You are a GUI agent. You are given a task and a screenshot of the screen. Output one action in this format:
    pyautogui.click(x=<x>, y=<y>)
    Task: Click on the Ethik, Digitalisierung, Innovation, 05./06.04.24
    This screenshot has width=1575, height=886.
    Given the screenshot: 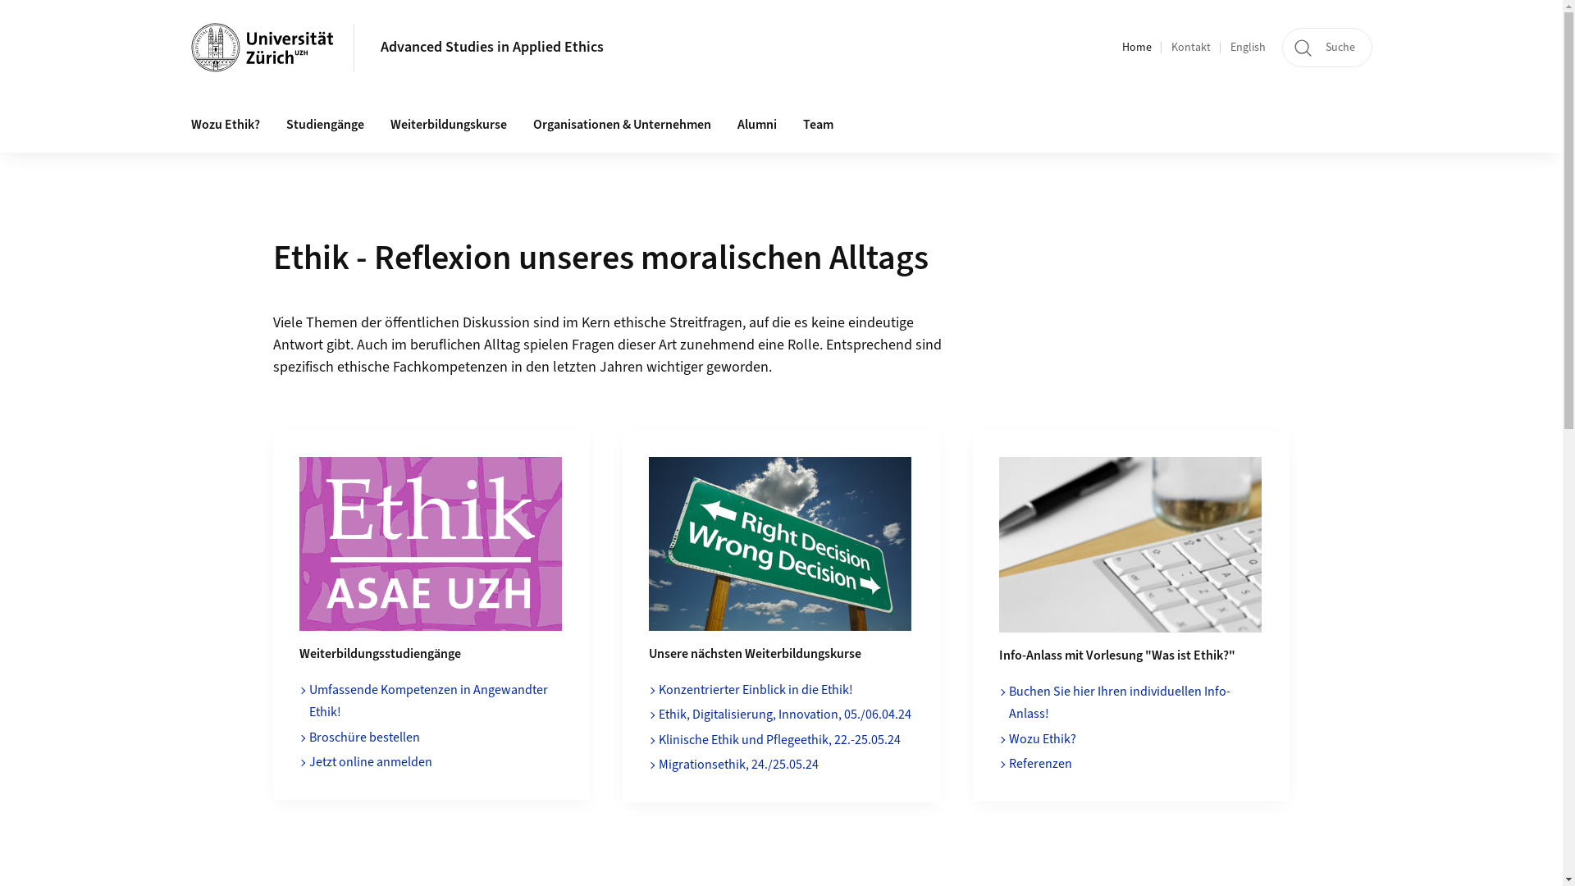 What is the action you would take?
    pyautogui.click(x=785, y=715)
    